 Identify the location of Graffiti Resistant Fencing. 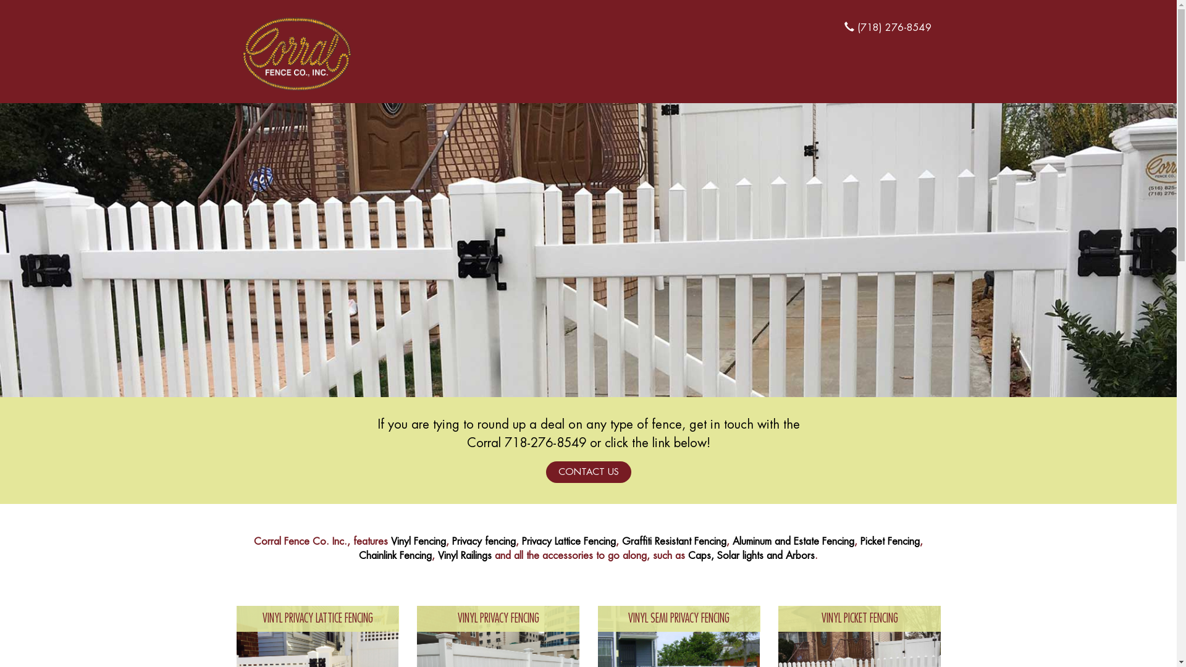
(675, 542).